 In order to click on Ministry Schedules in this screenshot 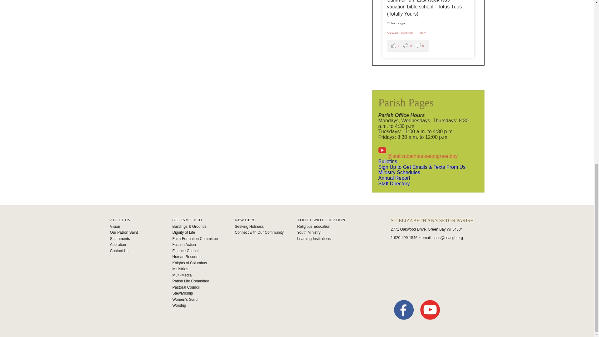, I will do `click(399, 172)`.